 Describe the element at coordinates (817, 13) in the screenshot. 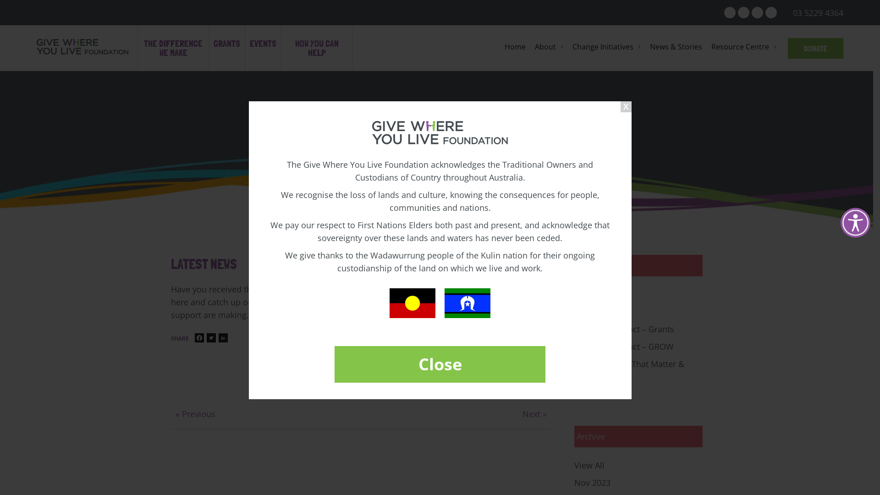

I see ` 03 5229 4364` at that location.